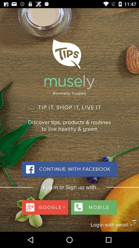  I want to click on login through mobile number, so click(93, 206).